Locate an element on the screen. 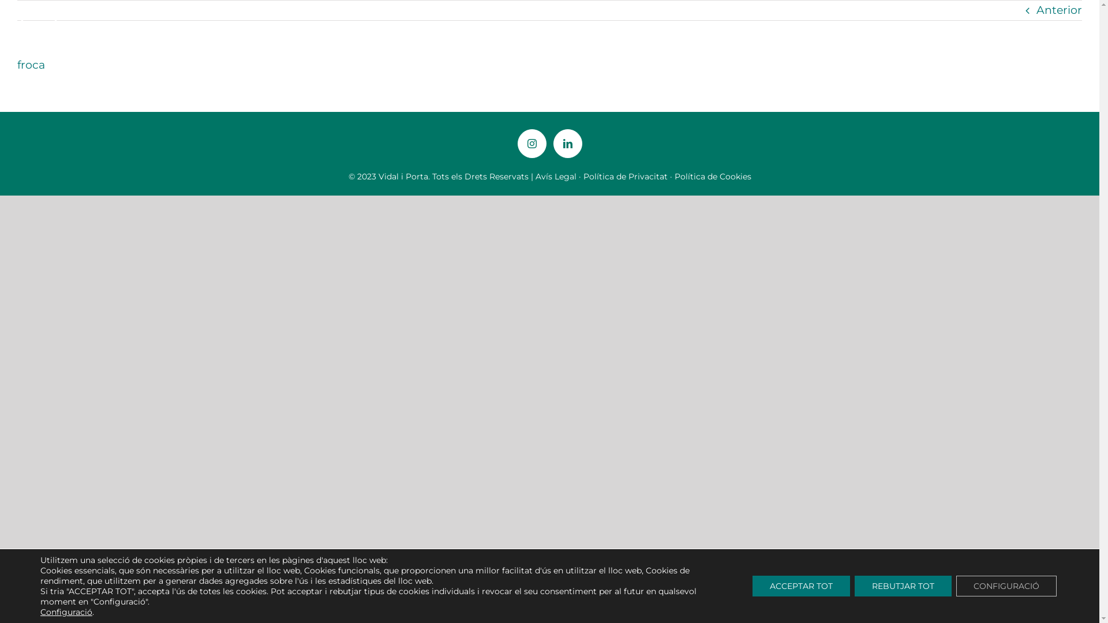  PROJECTES is located at coordinates (899, 35).